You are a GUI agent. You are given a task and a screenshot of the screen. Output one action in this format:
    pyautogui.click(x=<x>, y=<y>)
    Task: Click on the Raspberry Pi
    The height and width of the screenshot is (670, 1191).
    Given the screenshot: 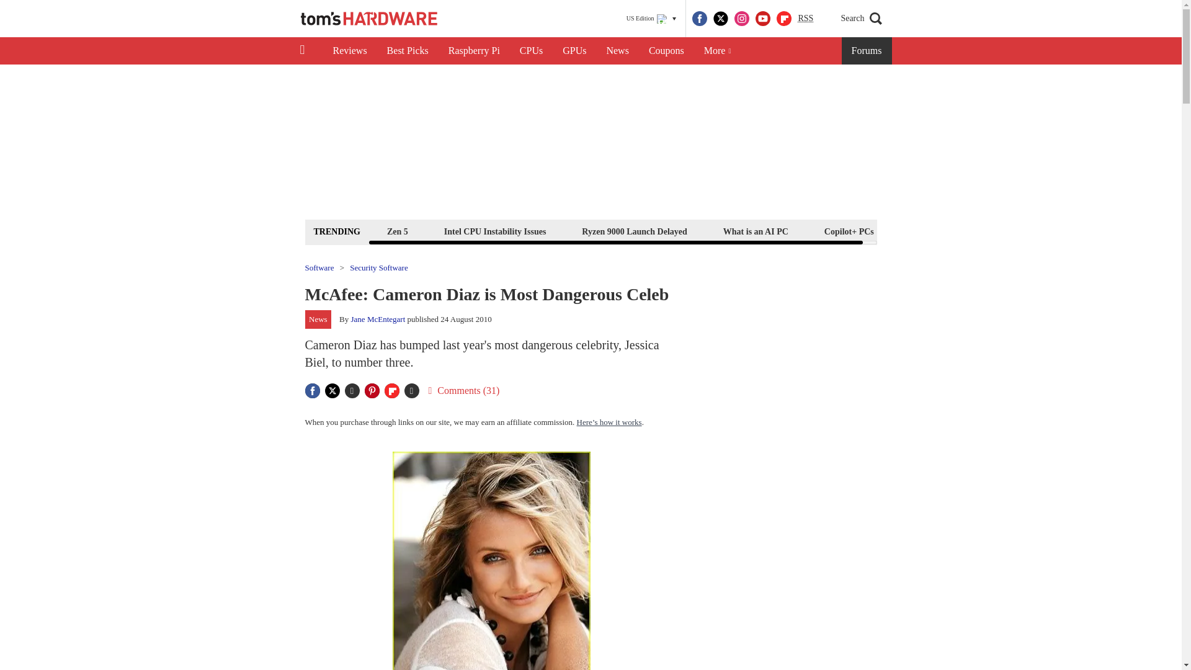 What is the action you would take?
    pyautogui.click(x=474, y=51)
    